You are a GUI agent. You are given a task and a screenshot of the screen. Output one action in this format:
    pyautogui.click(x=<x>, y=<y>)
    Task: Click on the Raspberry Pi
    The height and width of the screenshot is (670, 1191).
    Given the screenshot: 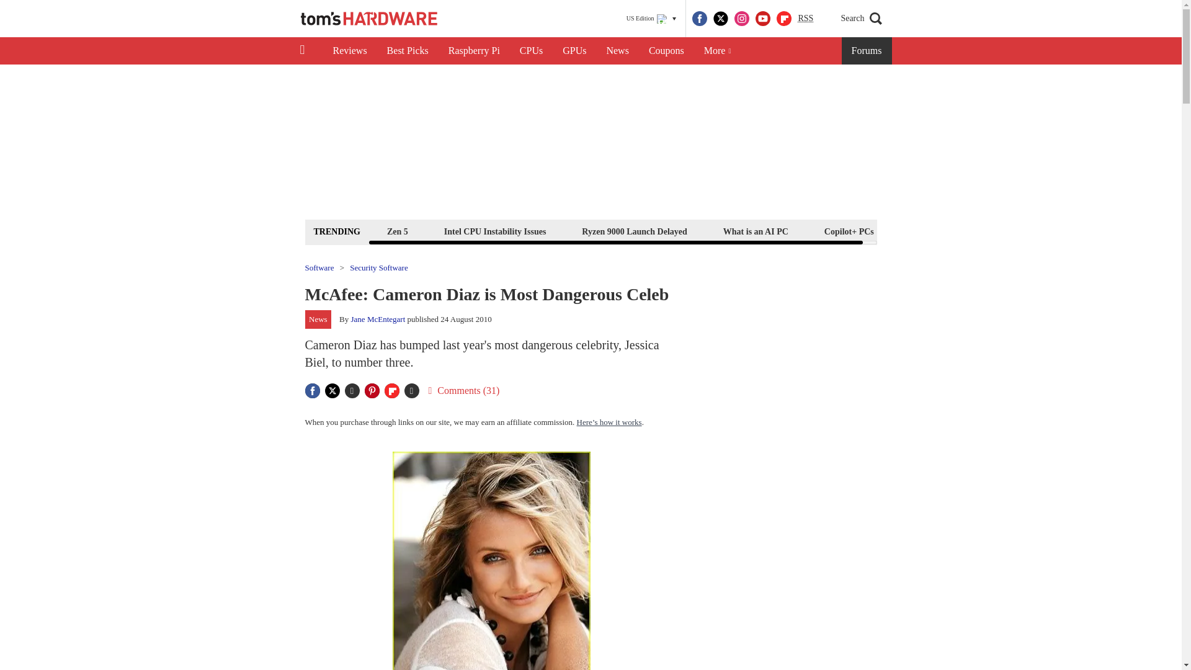 What is the action you would take?
    pyautogui.click(x=474, y=51)
    